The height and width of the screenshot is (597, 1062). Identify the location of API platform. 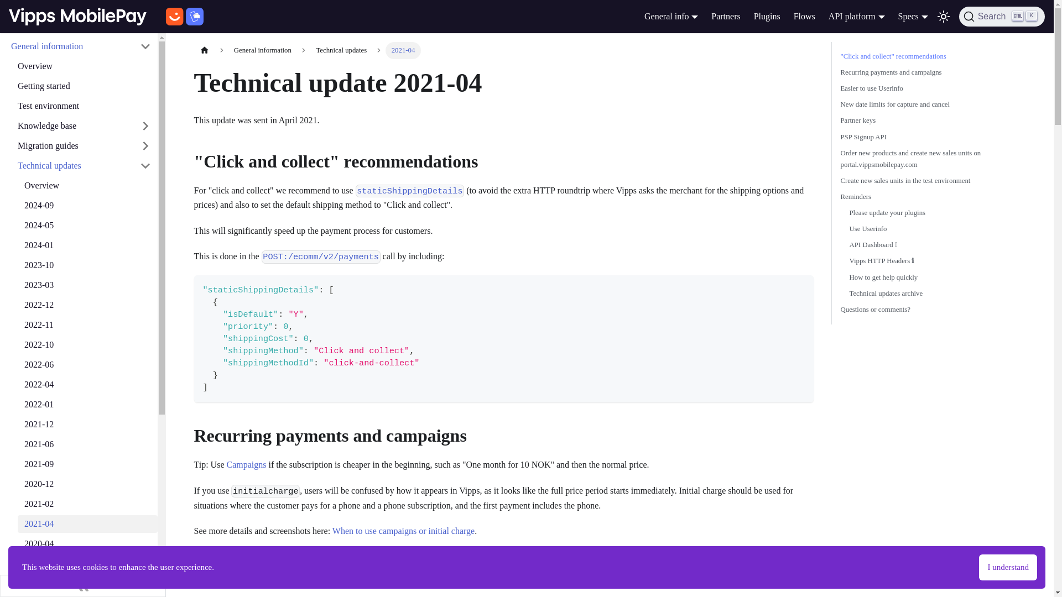
(856, 15).